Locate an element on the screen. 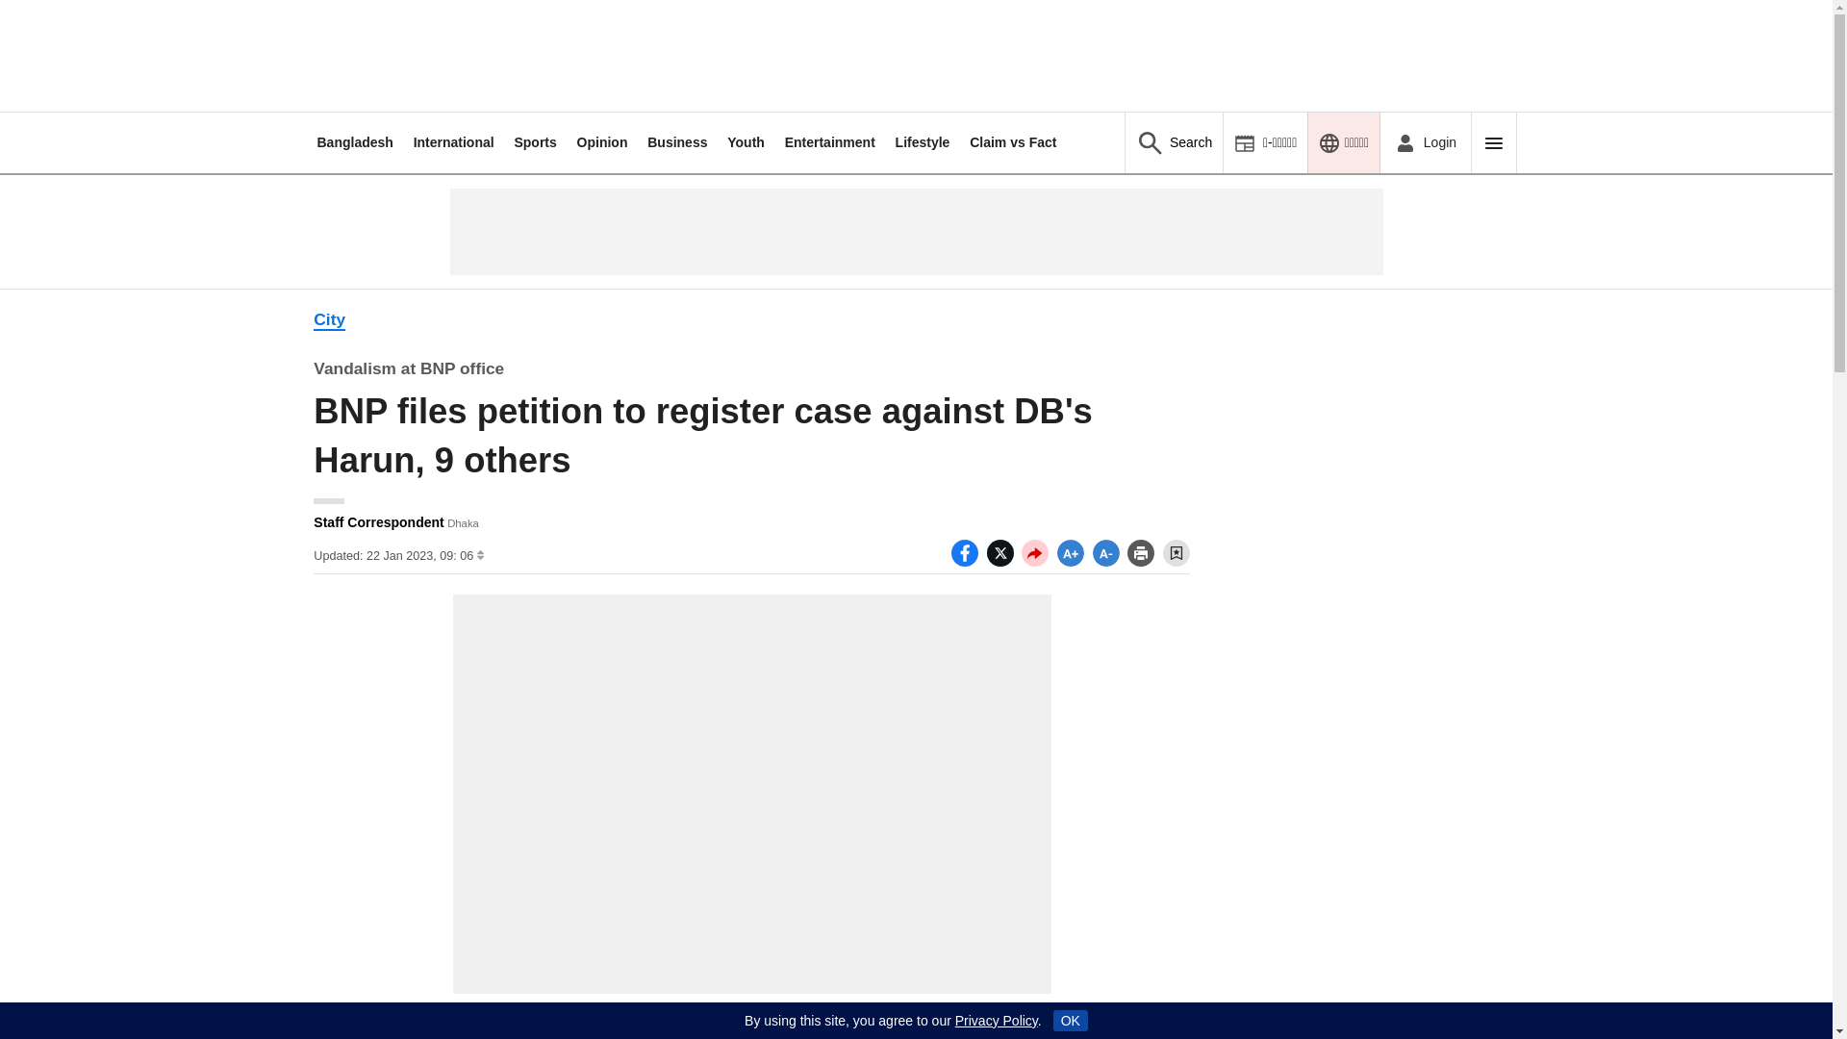 This screenshot has height=1039, width=1847. Login is located at coordinates (1425, 142).